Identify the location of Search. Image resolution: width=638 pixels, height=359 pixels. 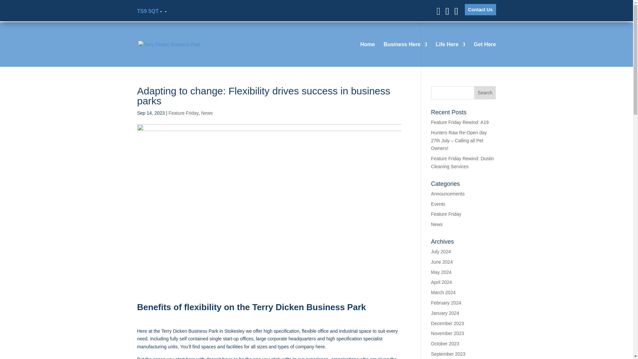
(485, 93).